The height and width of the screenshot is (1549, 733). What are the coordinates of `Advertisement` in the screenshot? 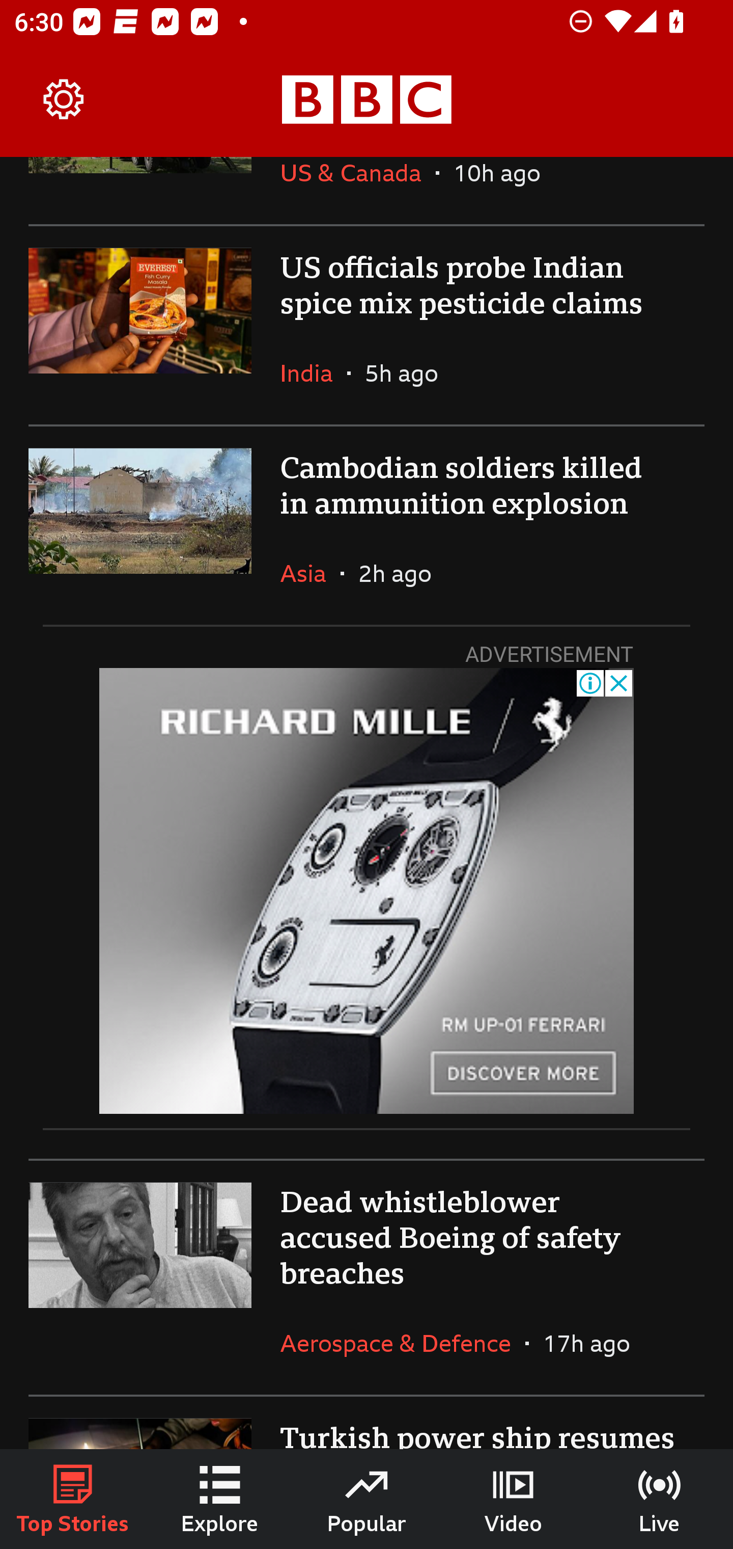 It's located at (366, 891).